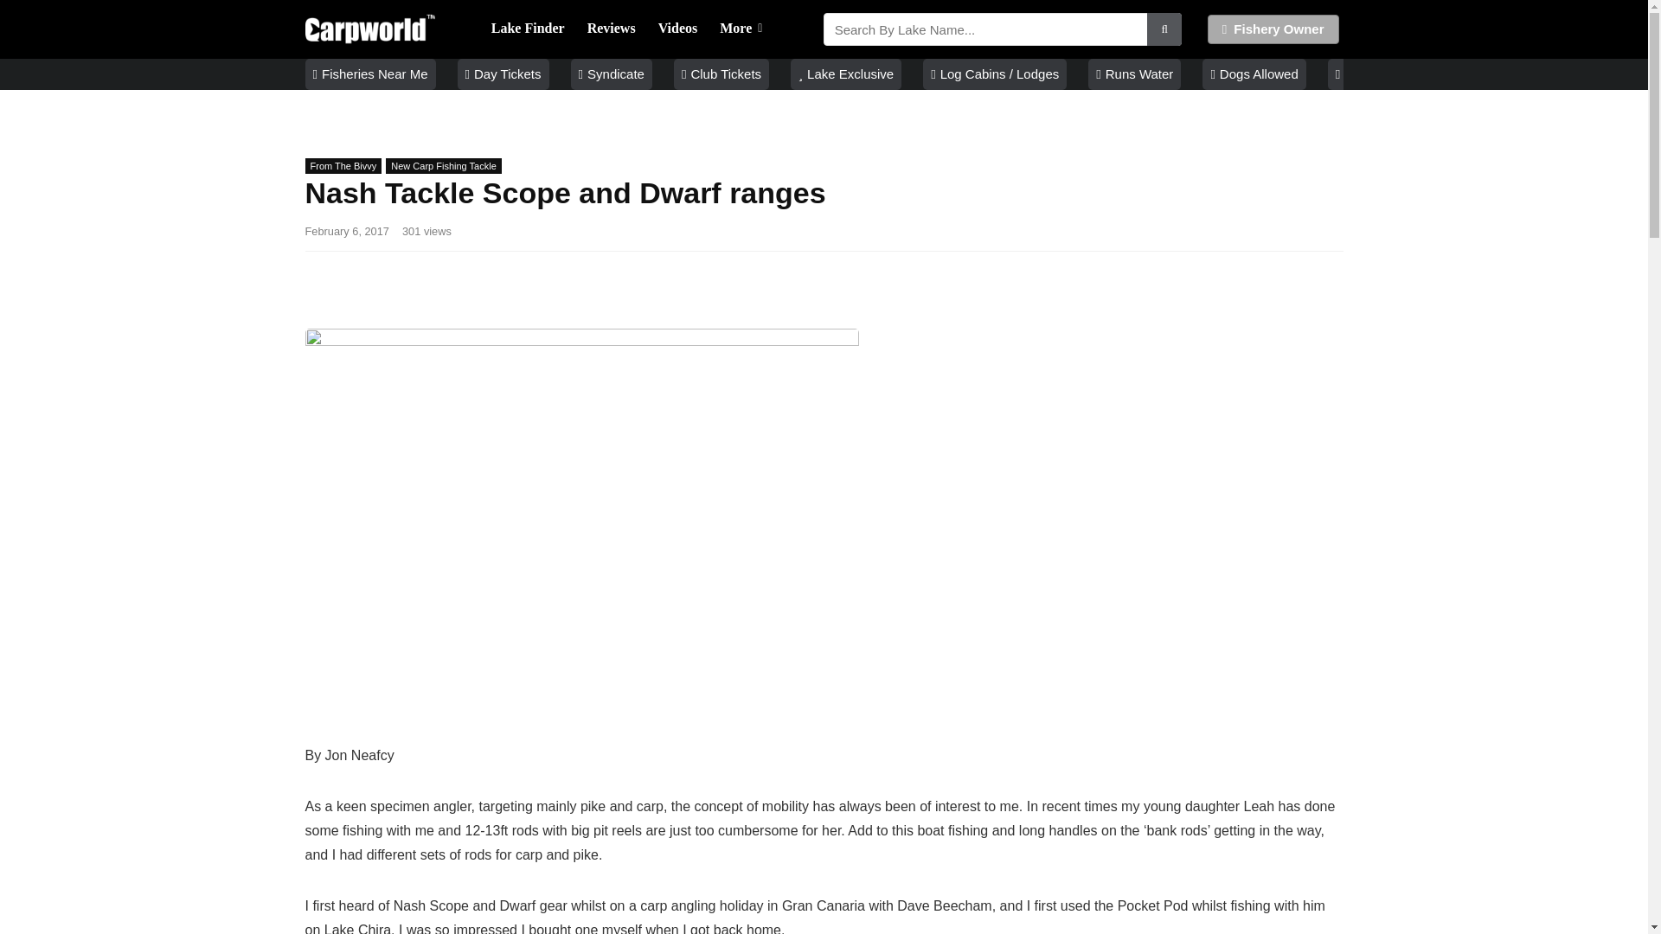 This screenshot has height=934, width=1661. Describe the element at coordinates (503, 74) in the screenshot. I see `Day Tickets` at that location.